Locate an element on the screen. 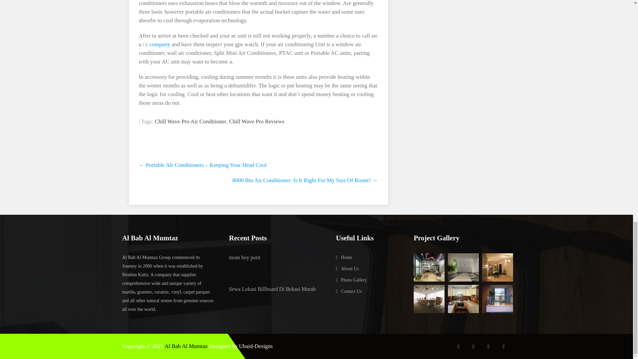 The height and width of the screenshot is (359, 638). Chill Wave Pro Reviews is located at coordinates (257, 121).